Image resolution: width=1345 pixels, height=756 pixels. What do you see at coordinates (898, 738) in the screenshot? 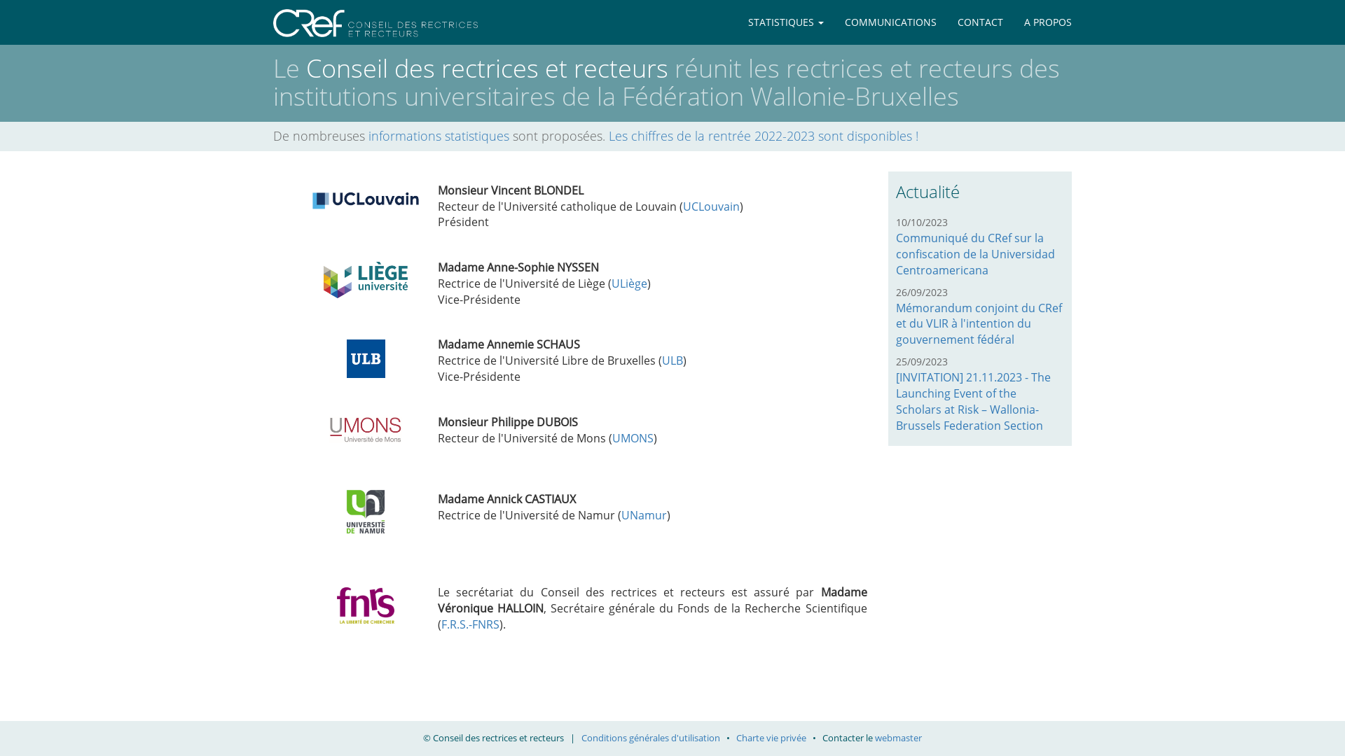
I see `webmaster` at bounding box center [898, 738].